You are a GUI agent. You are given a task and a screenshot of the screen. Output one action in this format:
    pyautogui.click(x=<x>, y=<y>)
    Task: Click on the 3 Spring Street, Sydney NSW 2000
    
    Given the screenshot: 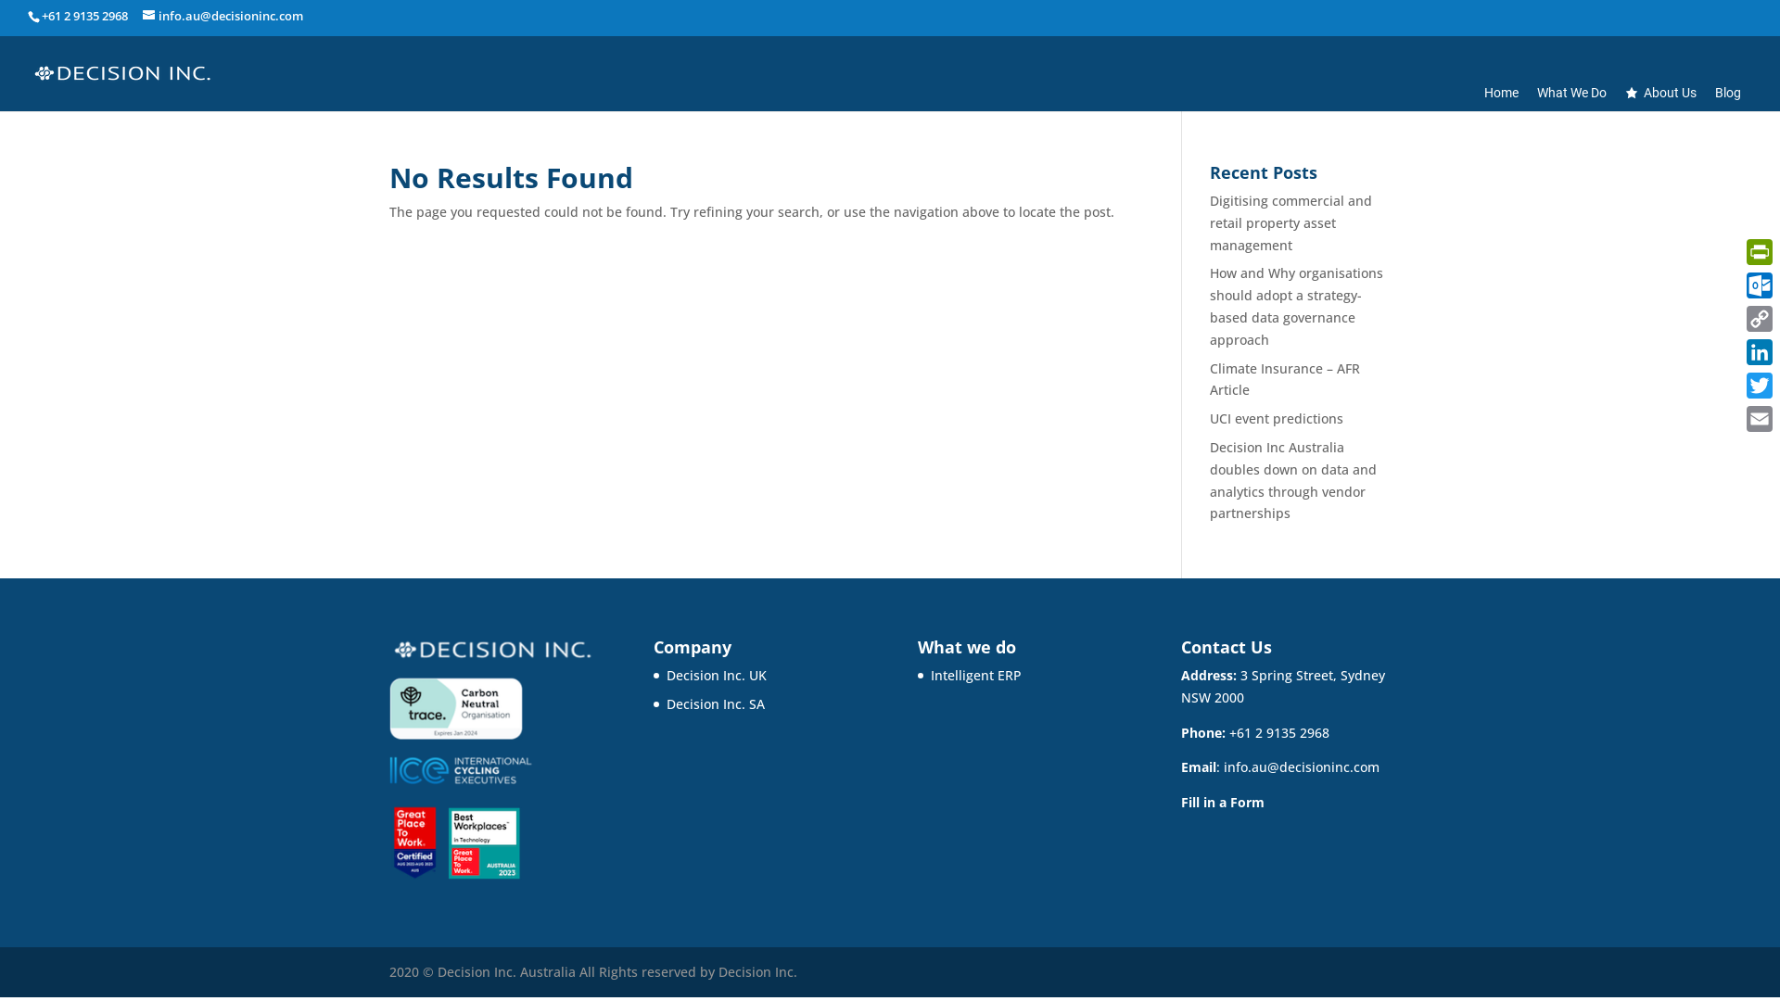 What is the action you would take?
    pyautogui.click(x=1283, y=686)
    